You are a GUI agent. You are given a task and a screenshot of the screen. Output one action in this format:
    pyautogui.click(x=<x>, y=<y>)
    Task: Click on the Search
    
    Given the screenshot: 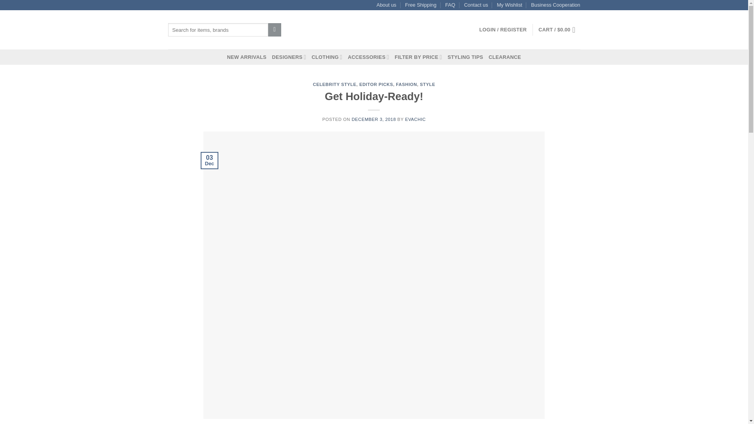 What is the action you would take?
    pyautogui.click(x=275, y=30)
    